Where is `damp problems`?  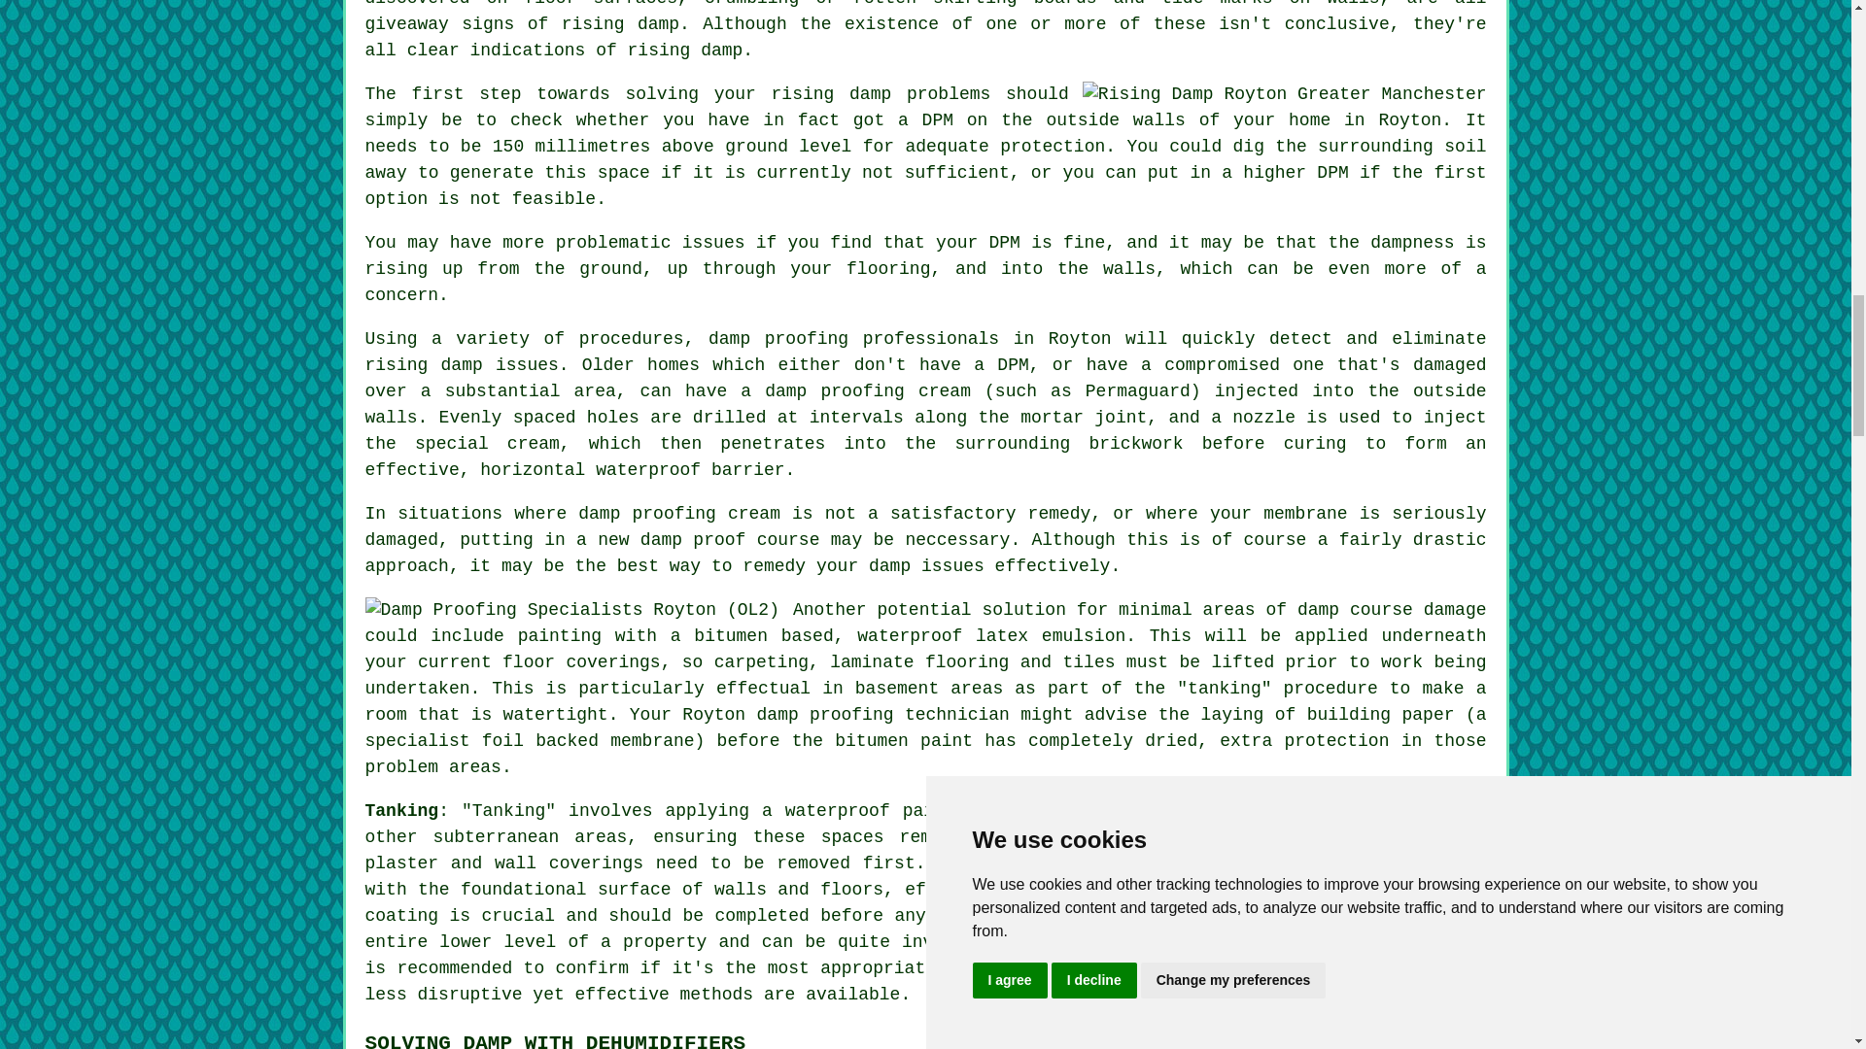
damp problems is located at coordinates (1280, 967).